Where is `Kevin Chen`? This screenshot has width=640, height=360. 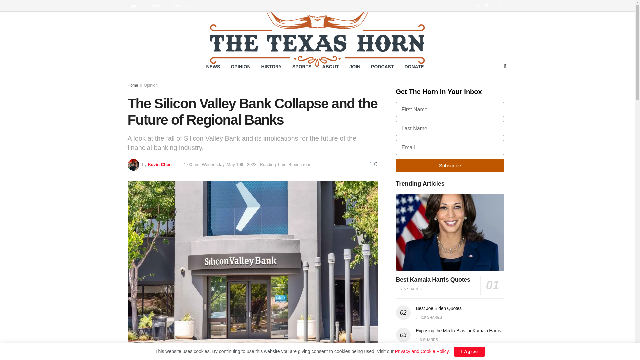 Kevin Chen is located at coordinates (159, 165).